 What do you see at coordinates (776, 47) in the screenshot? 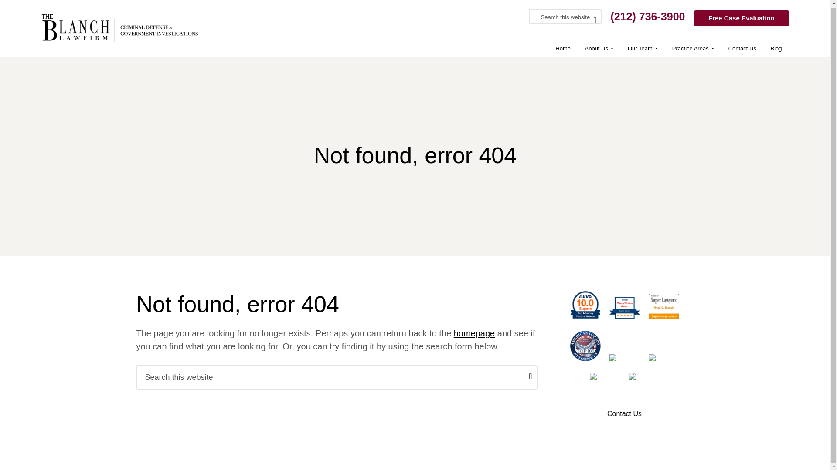
I see `Blog` at bounding box center [776, 47].